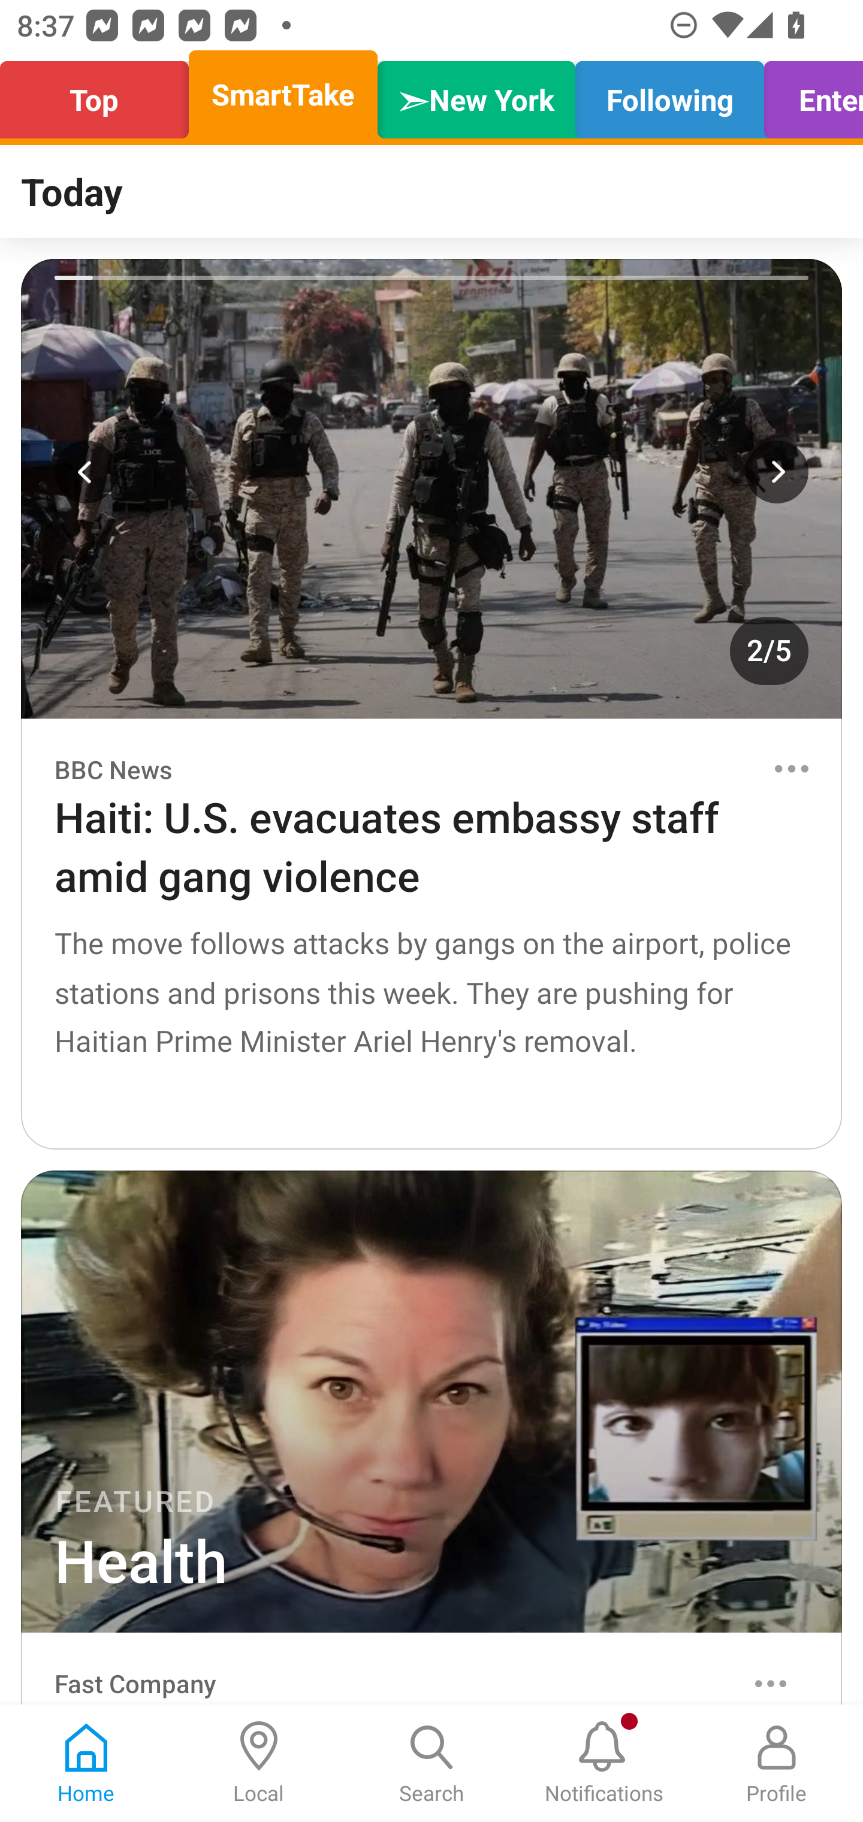  Describe the element at coordinates (431, 1763) in the screenshot. I see `Search` at that location.